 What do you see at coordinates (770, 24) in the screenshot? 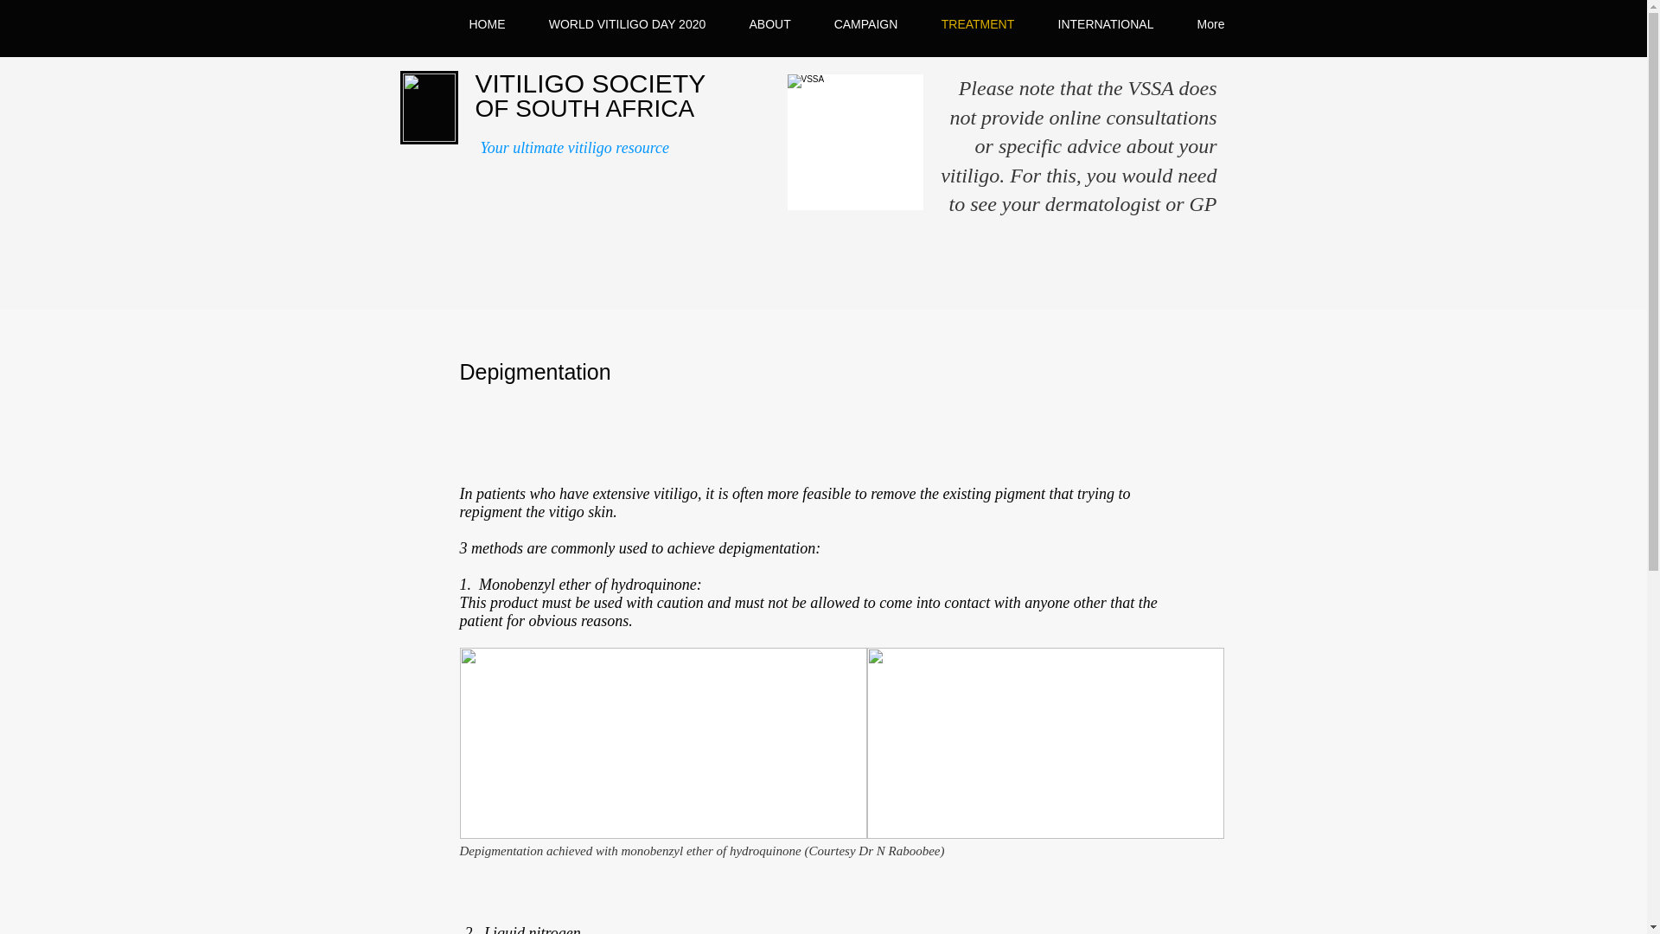
I see `ABOUT` at bounding box center [770, 24].